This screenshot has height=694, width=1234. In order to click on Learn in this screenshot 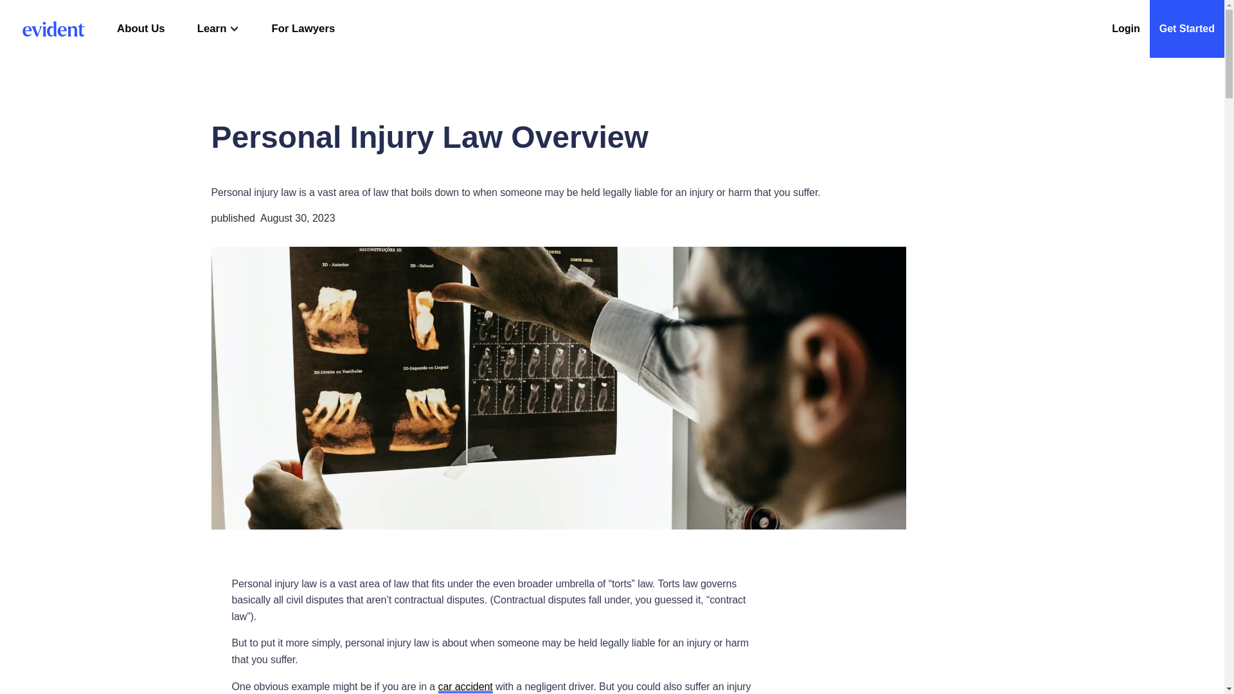, I will do `click(212, 28)`.